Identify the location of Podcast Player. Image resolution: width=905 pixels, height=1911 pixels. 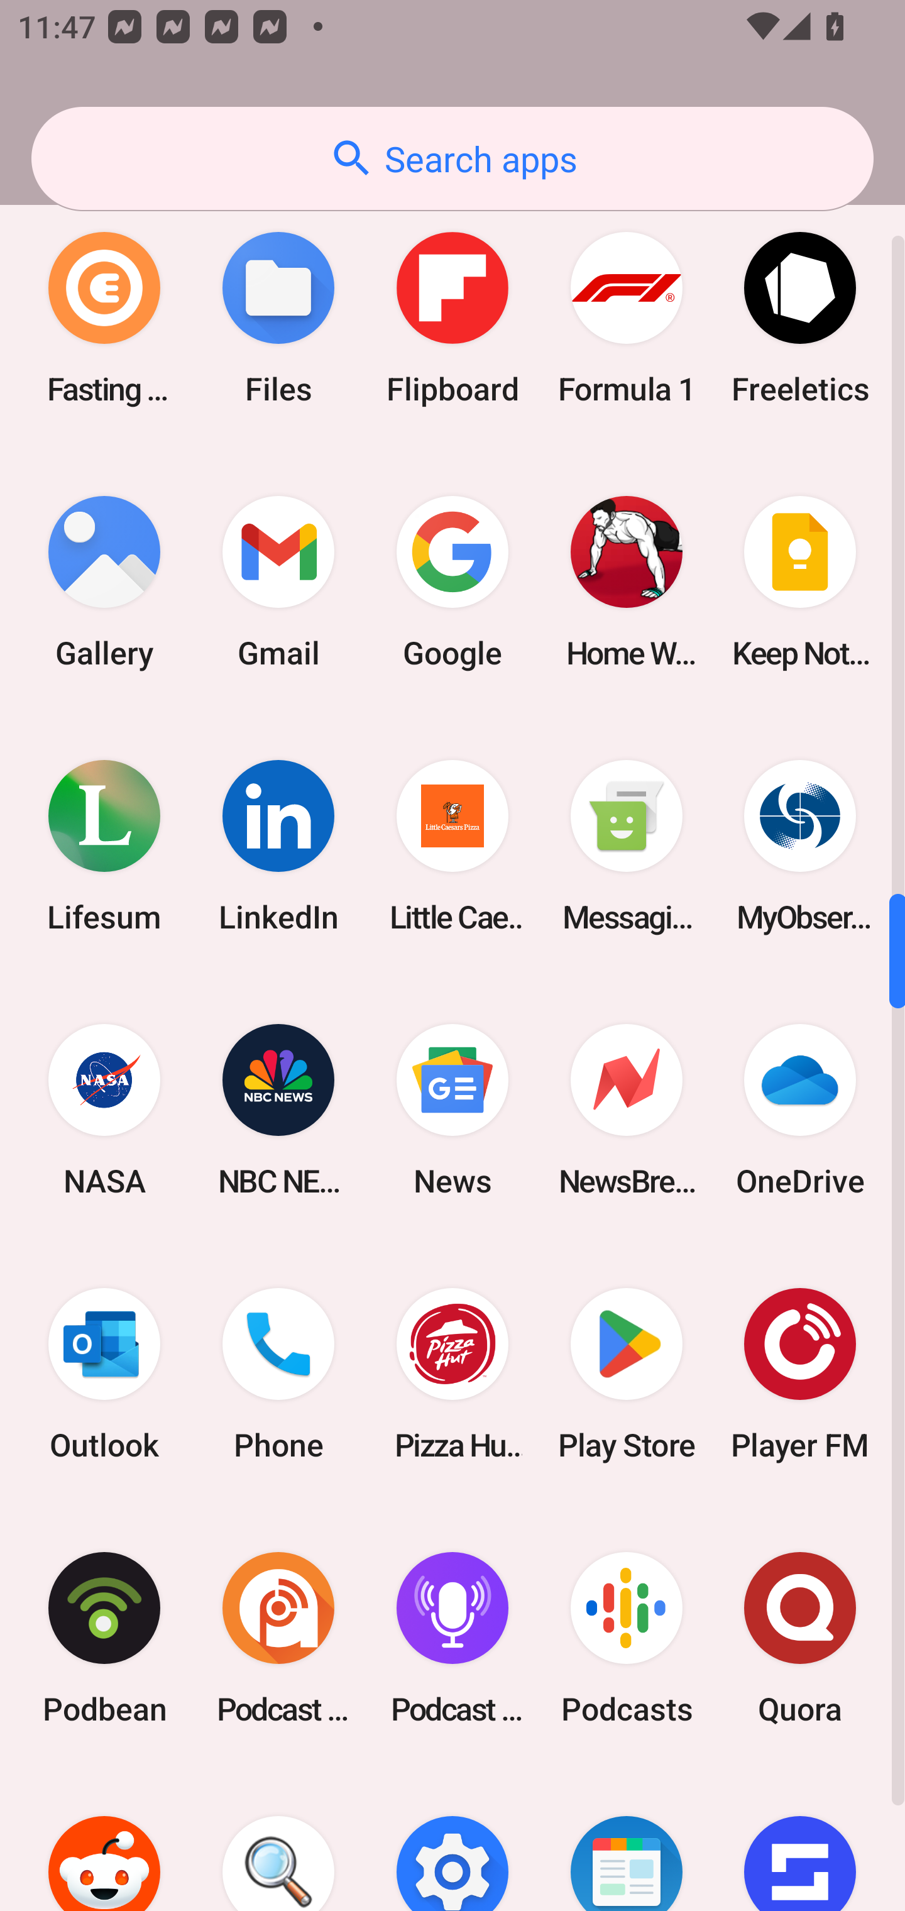
(452, 1638).